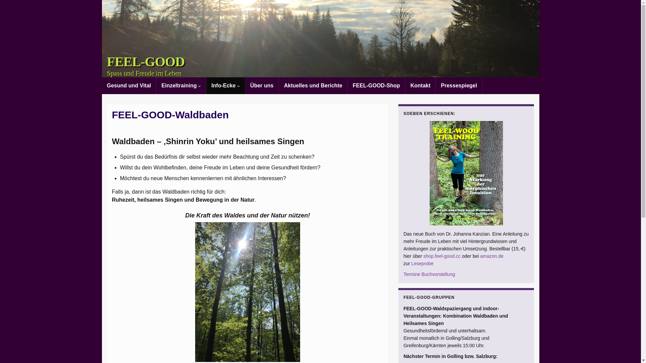  Describe the element at coordinates (421, 86) in the screenshot. I see `Kontakt` at that location.